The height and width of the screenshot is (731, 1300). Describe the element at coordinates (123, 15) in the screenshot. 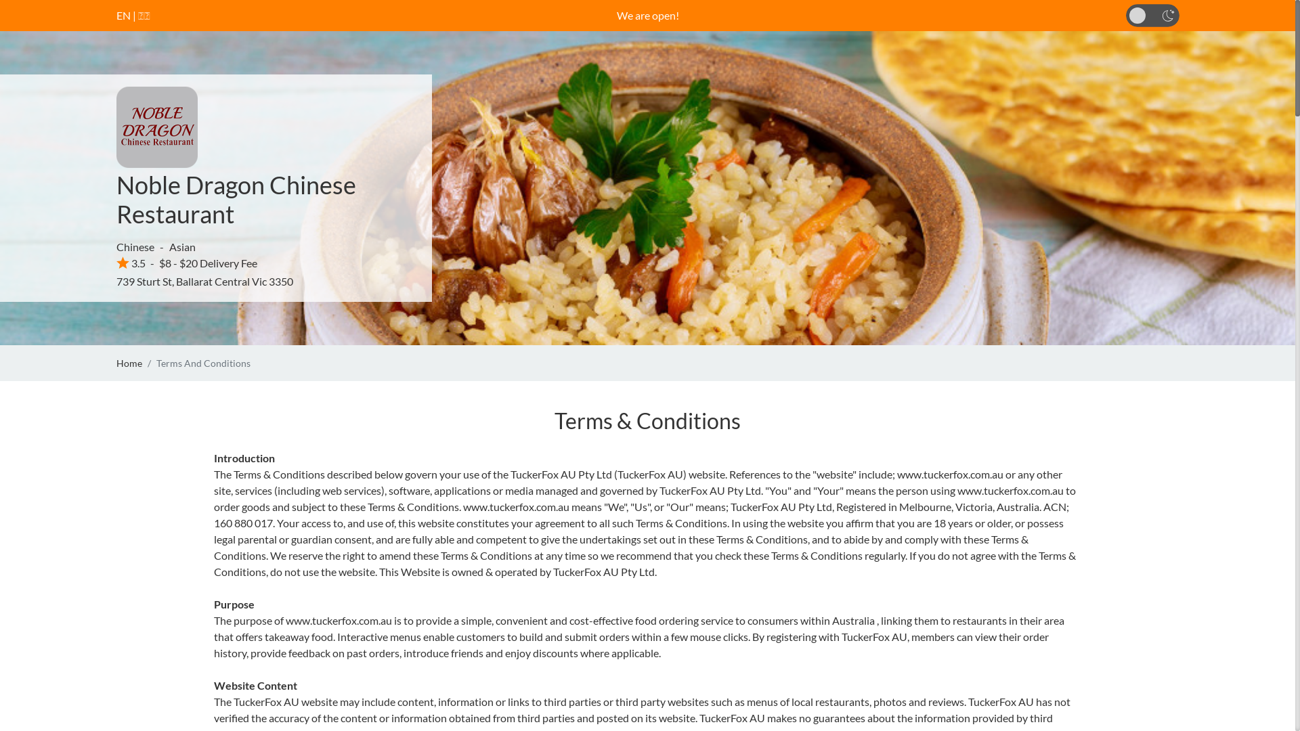

I see `EN` at that location.